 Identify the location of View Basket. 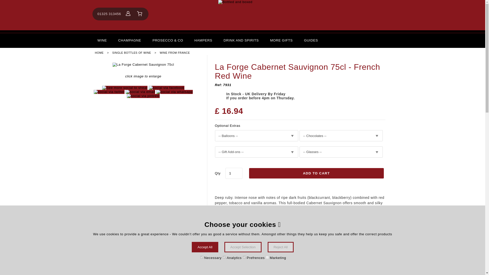
(140, 14).